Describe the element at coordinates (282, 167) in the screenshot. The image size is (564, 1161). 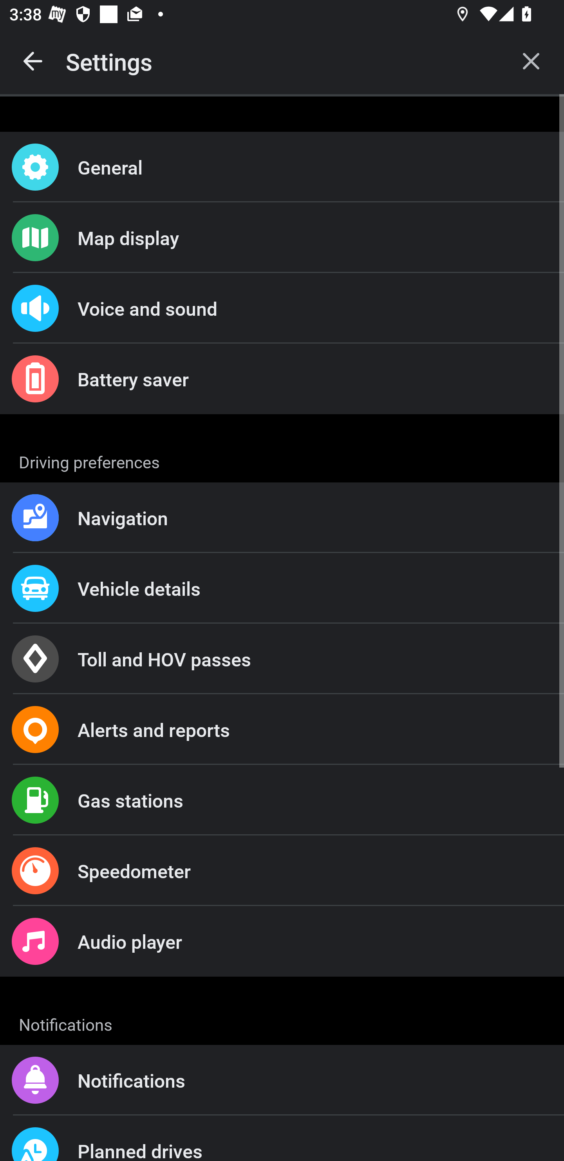
I see `General` at that location.